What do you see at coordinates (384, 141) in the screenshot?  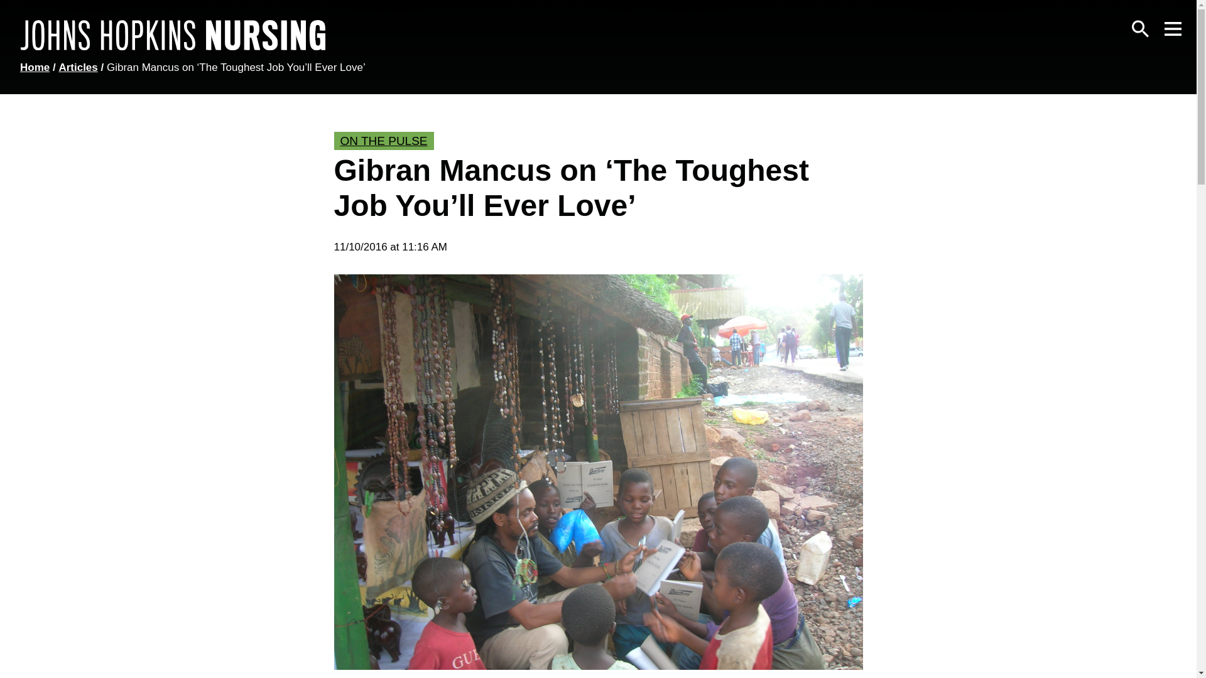 I see `ON THE PULSE` at bounding box center [384, 141].